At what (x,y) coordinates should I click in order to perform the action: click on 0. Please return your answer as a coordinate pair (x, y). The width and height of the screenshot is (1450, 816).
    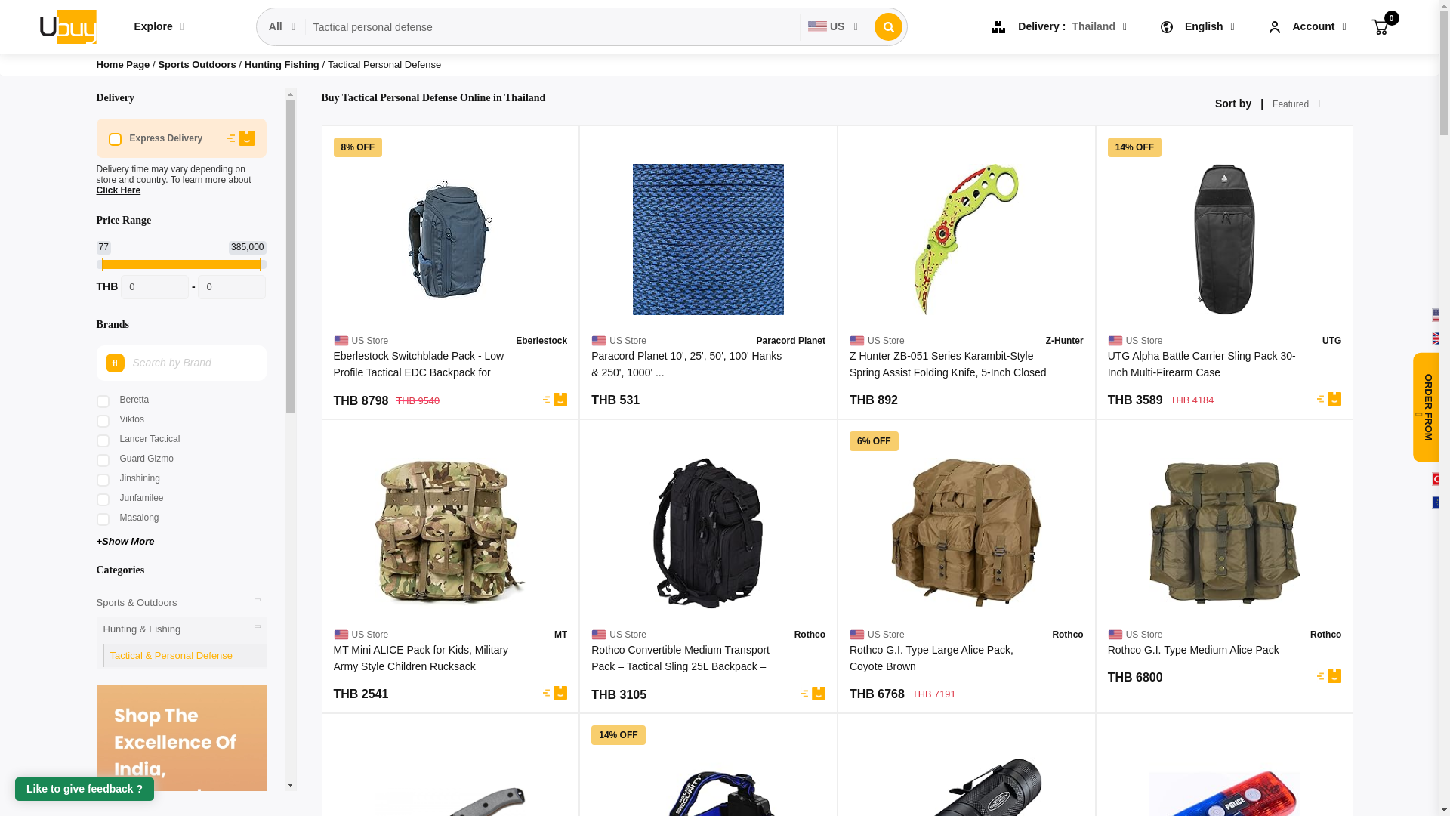
    Looking at the image, I should click on (154, 287).